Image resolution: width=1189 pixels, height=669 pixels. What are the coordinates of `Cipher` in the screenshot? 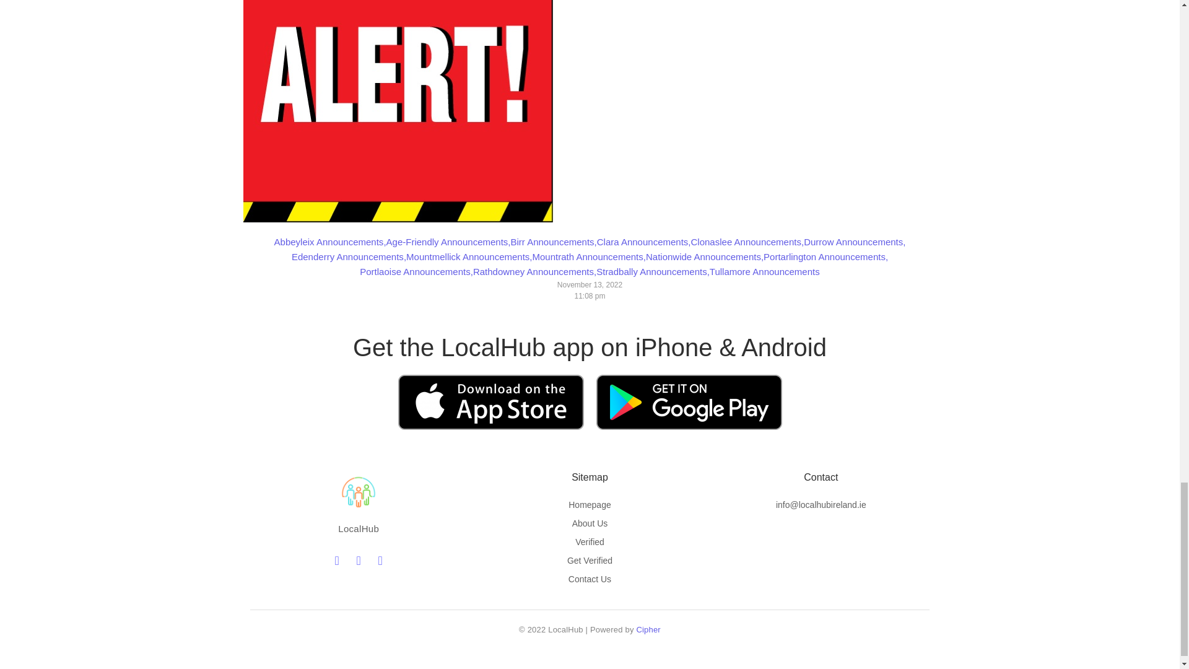 It's located at (648, 629).